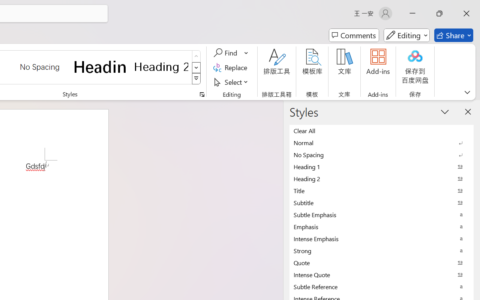 The image size is (480, 300). What do you see at coordinates (232, 82) in the screenshot?
I see `Select` at bounding box center [232, 82].